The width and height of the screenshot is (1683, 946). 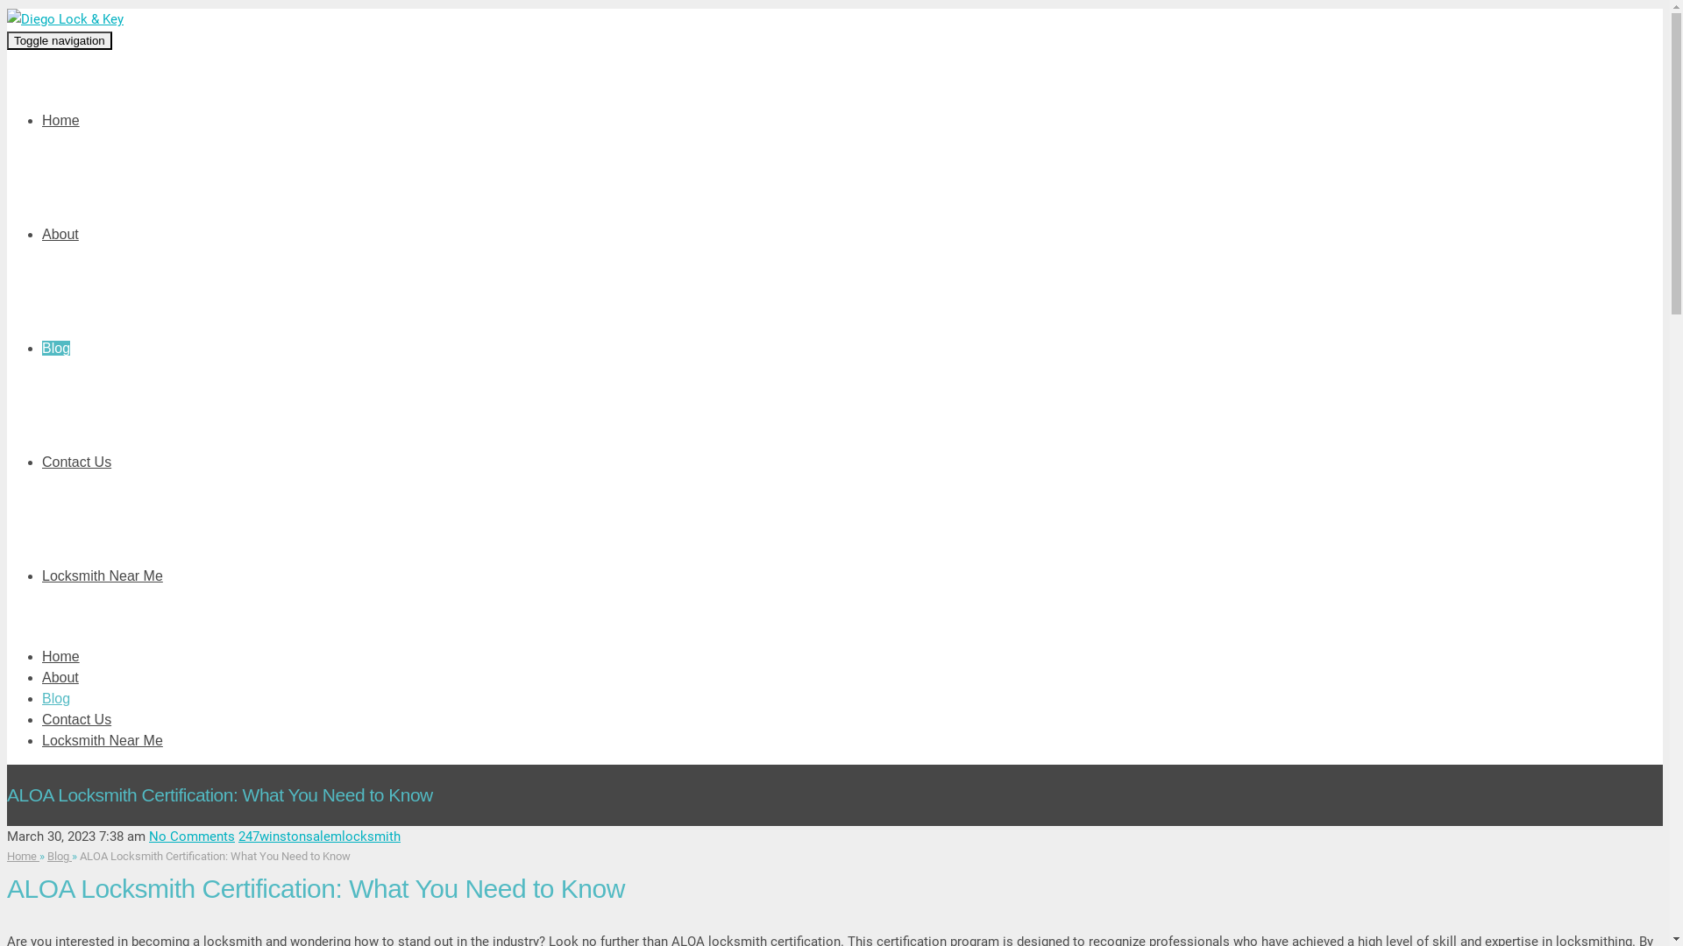 I want to click on 247winstonsalemlocksmith, so click(x=319, y=837).